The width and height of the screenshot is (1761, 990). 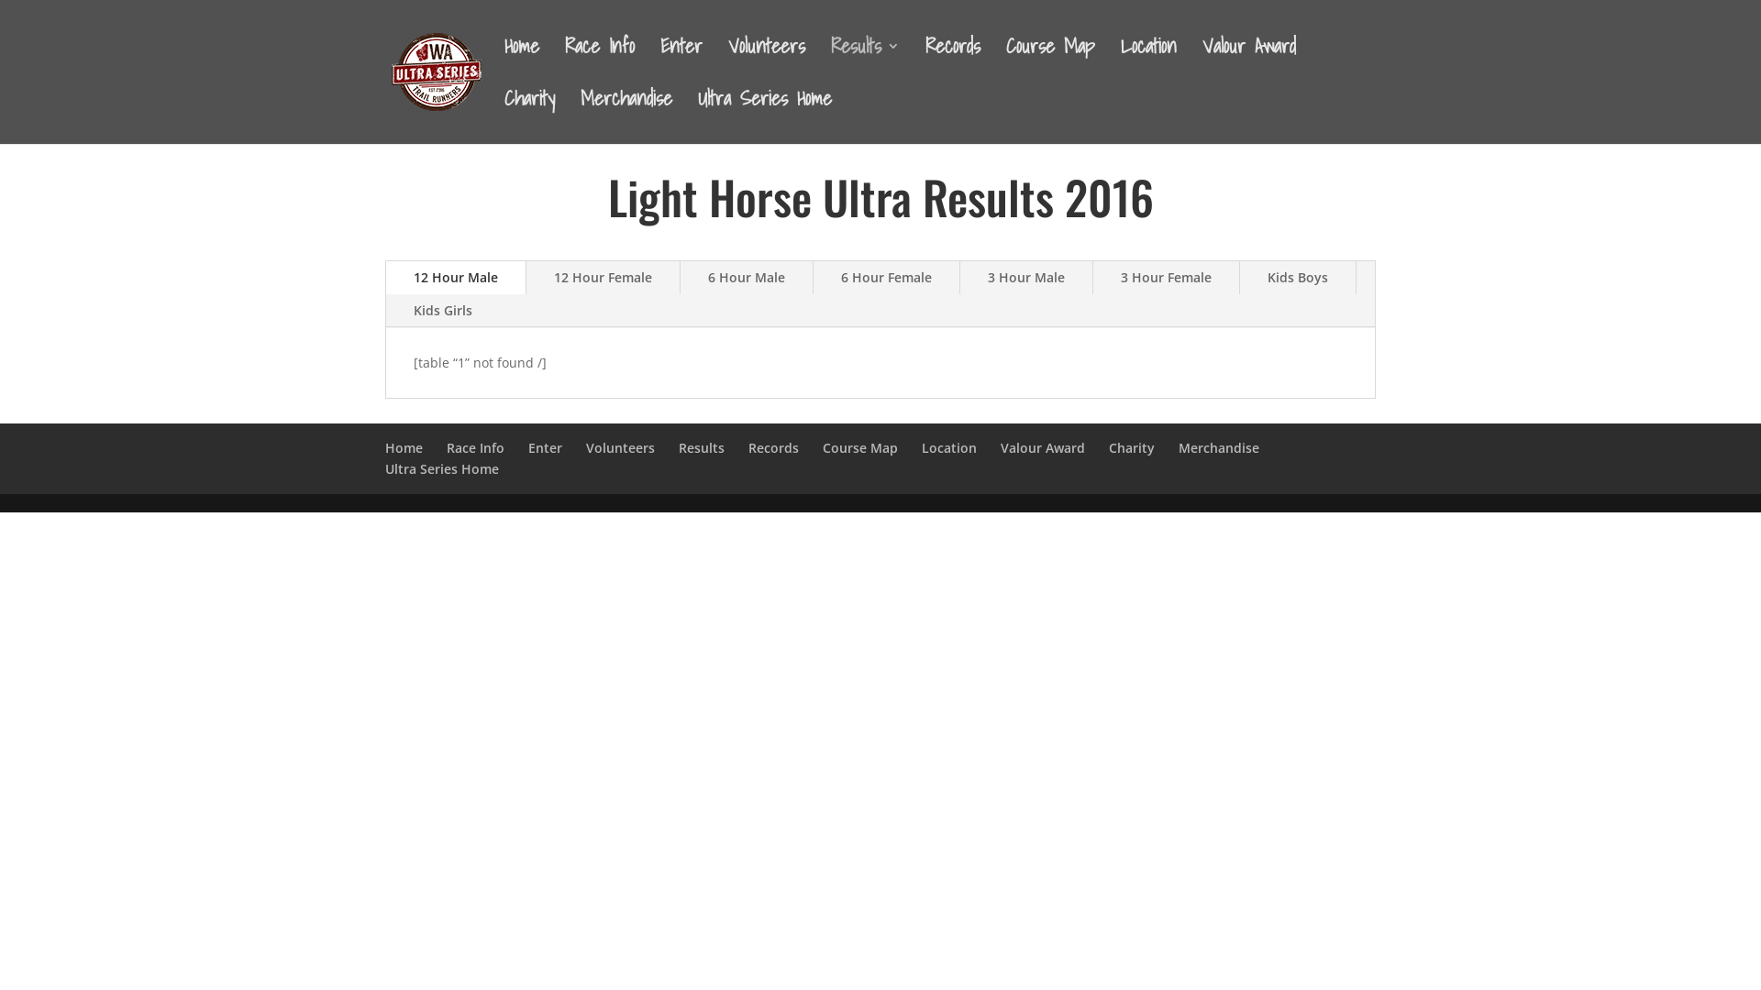 What do you see at coordinates (681, 66) in the screenshot?
I see `Enter` at bounding box center [681, 66].